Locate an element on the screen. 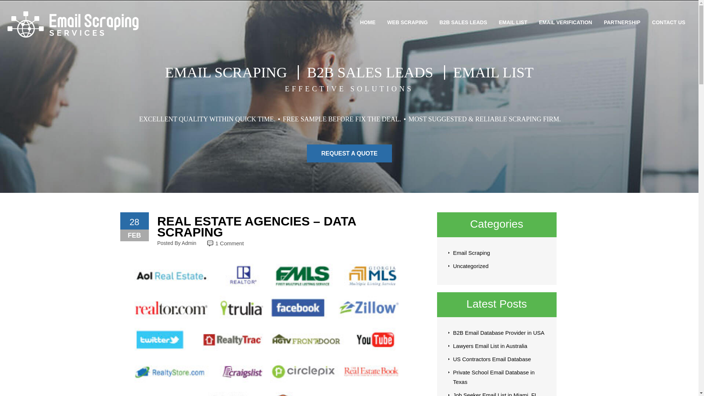  EMAIL VERIFICATION is located at coordinates (565, 22).